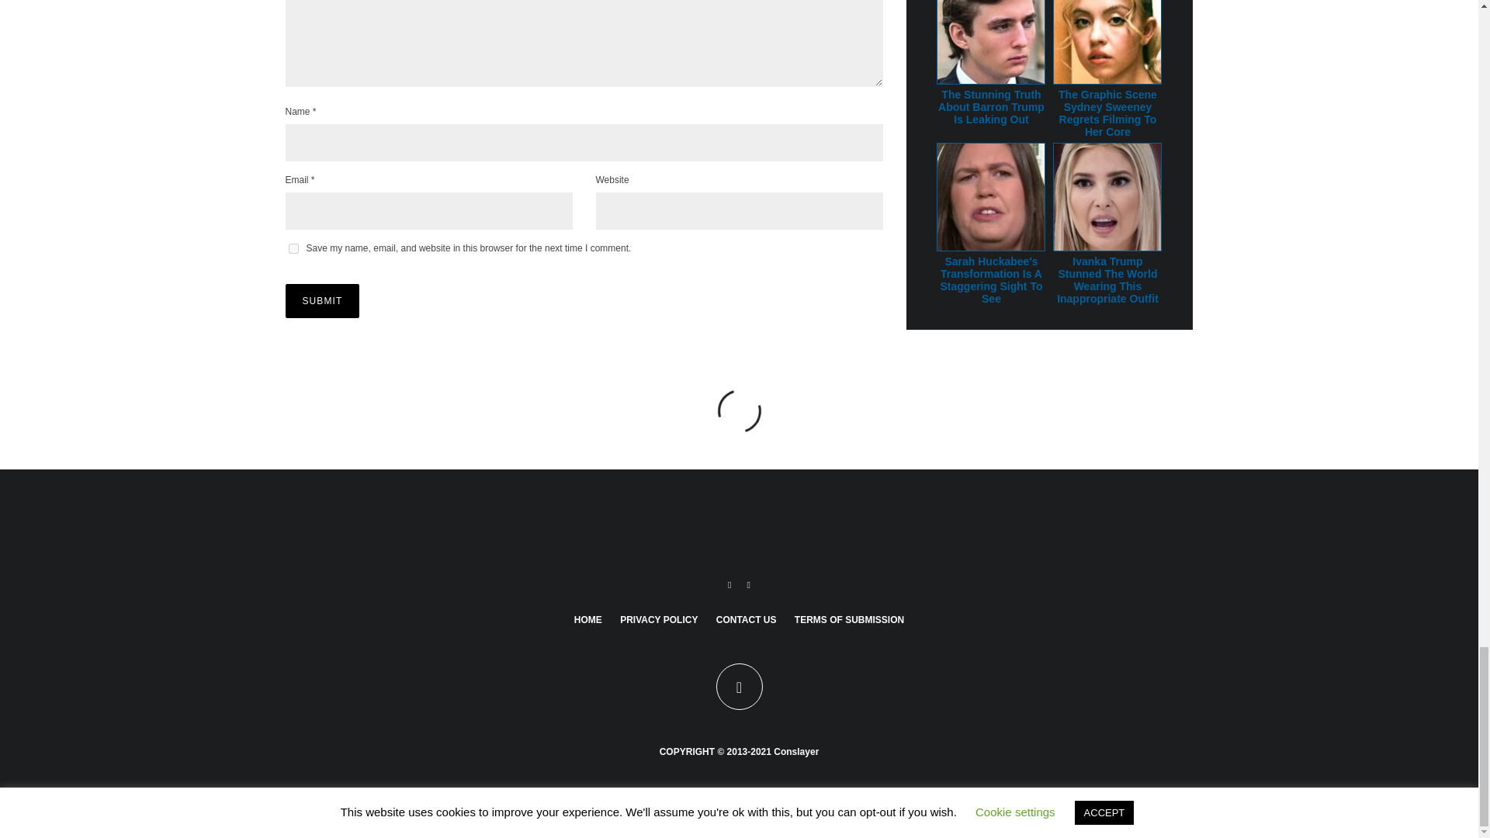 The width and height of the screenshot is (1490, 838). Describe the element at coordinates (293, 248) in the screenshot. I see `yes` at that location.